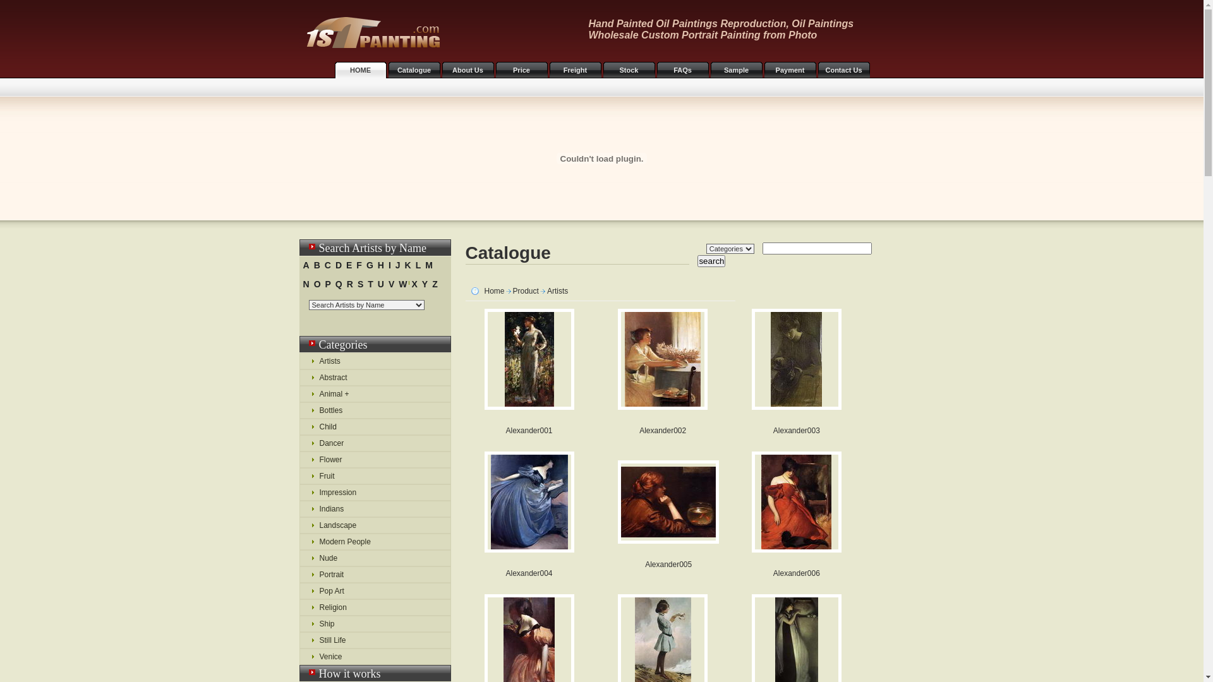 Image resolution: width=1213 pixels, height=682 pixels. What do you see at coordinates (711, 261) in the screenshot?
I see `search` at bounding box center [711, 261].